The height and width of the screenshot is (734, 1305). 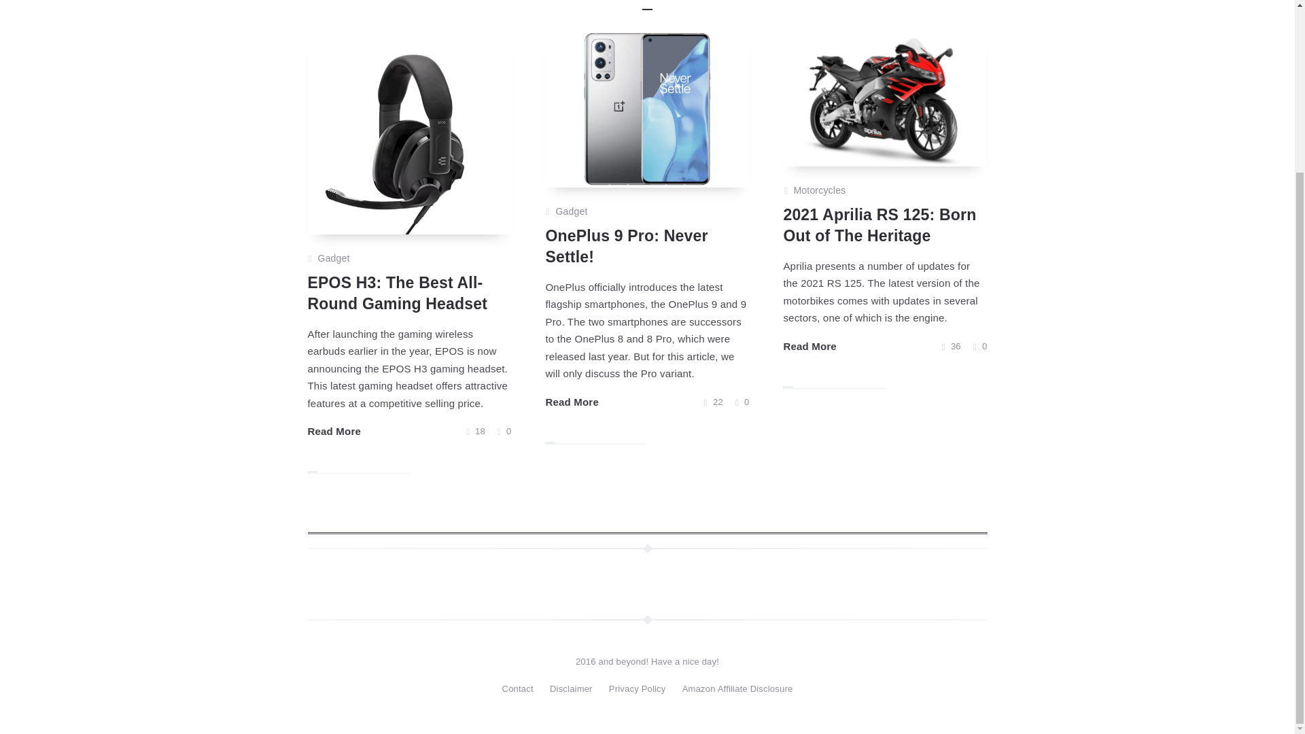 I want to click on OnePlus 9 Pro: Never Settle!, so click(x=626, y=246).